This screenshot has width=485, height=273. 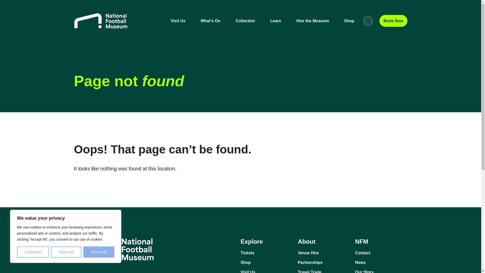 What do you see at coordinates (312, 21) in the screenshot?
I see `Hire the Museum` at bounding box center [312, 21].